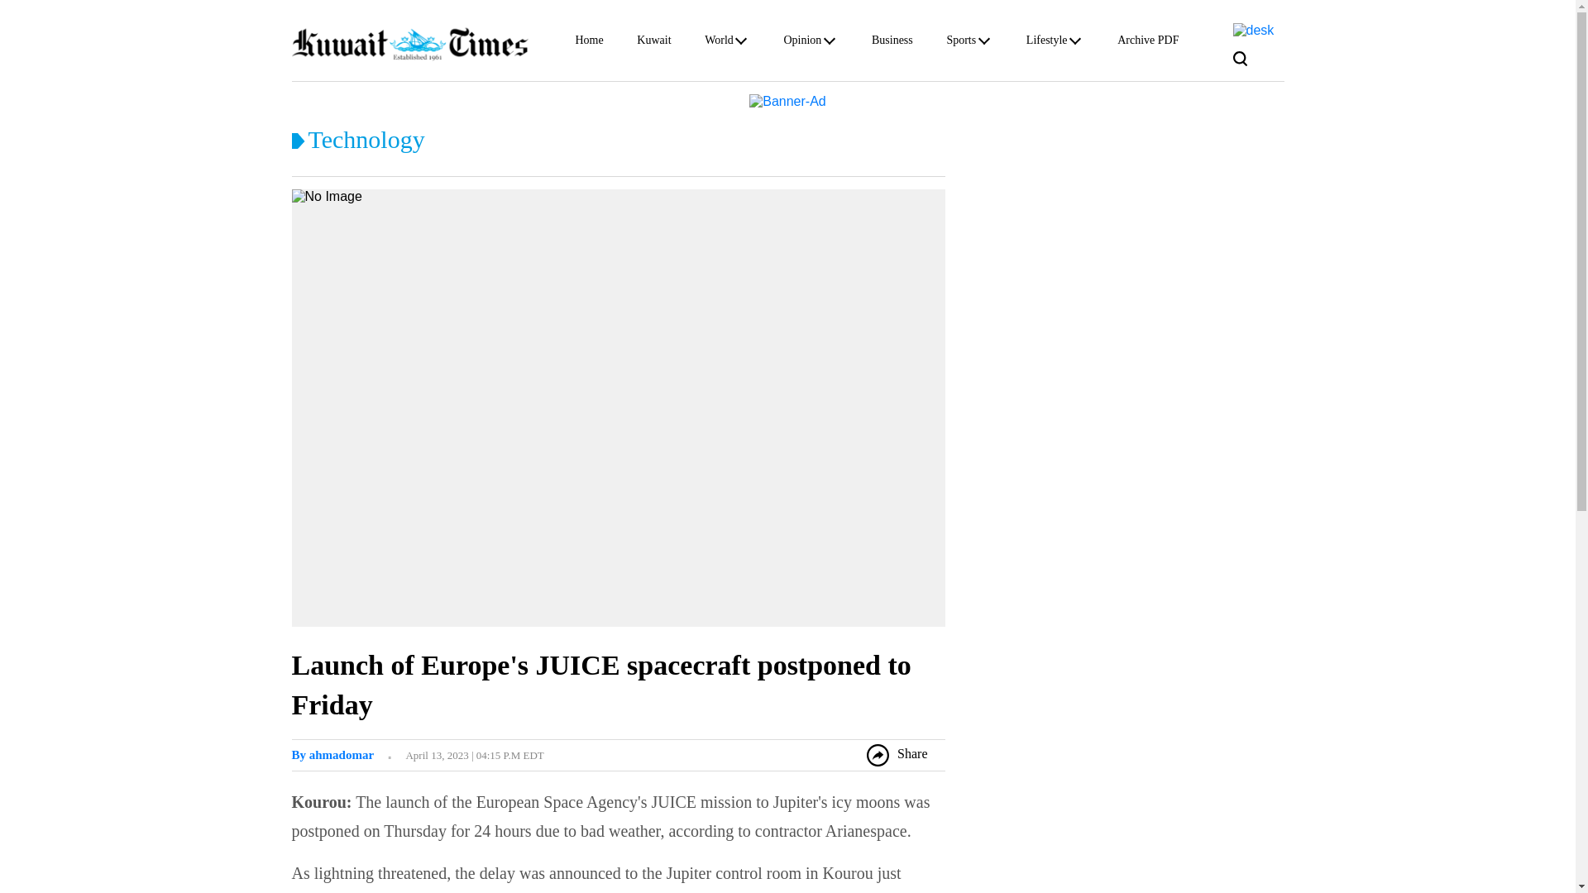 This screenshot has height=893, width=1588. I want to click on Opinion, so click(801, 43).